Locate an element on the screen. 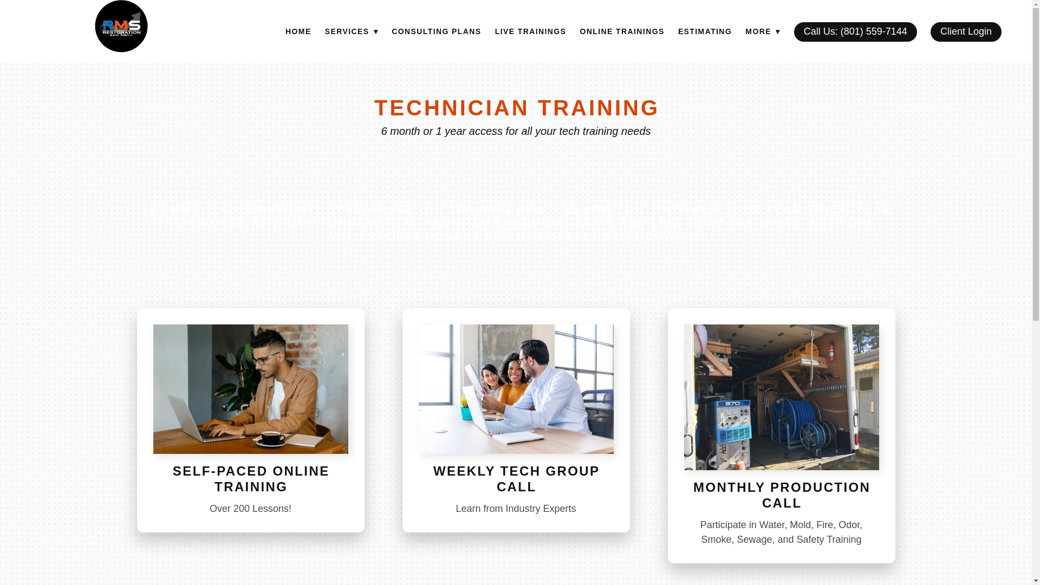 This screenshot has height=585, width=1040. HOME is located at coordinates (298, 32).